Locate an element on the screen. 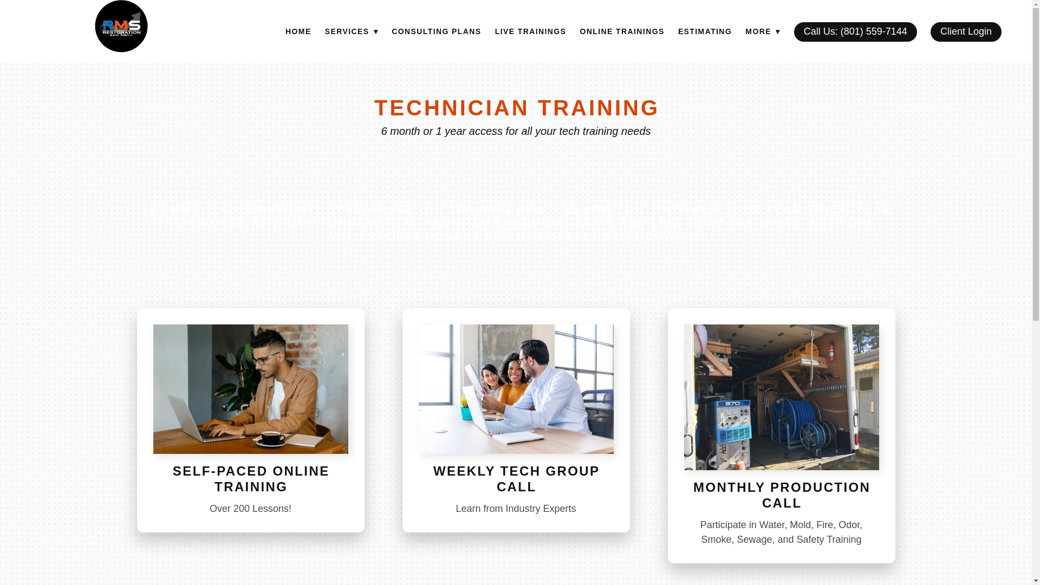 This screenshot has height=585, width=1040. HOME is located at coordinates (298, 32).